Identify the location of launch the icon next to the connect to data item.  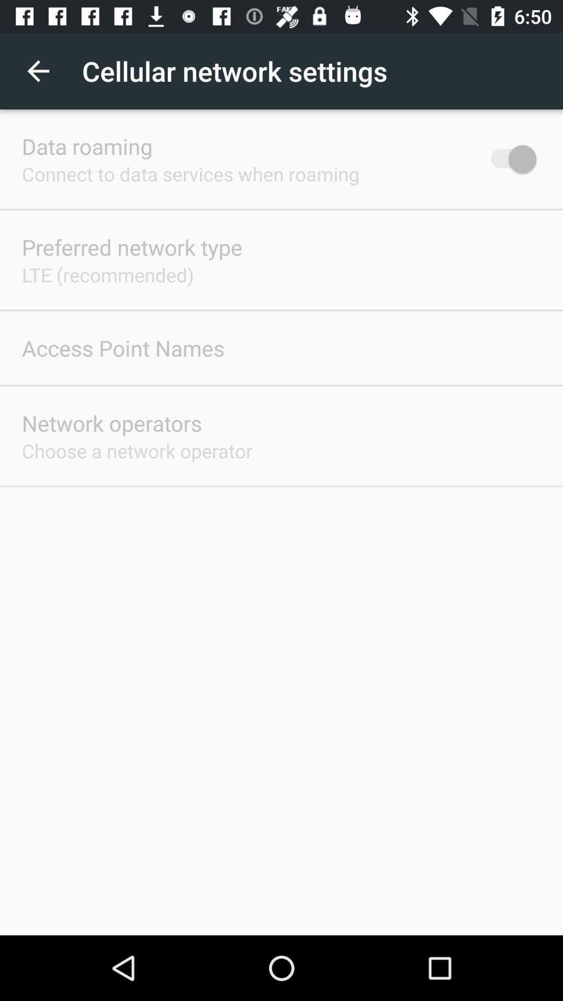
(509, 158).